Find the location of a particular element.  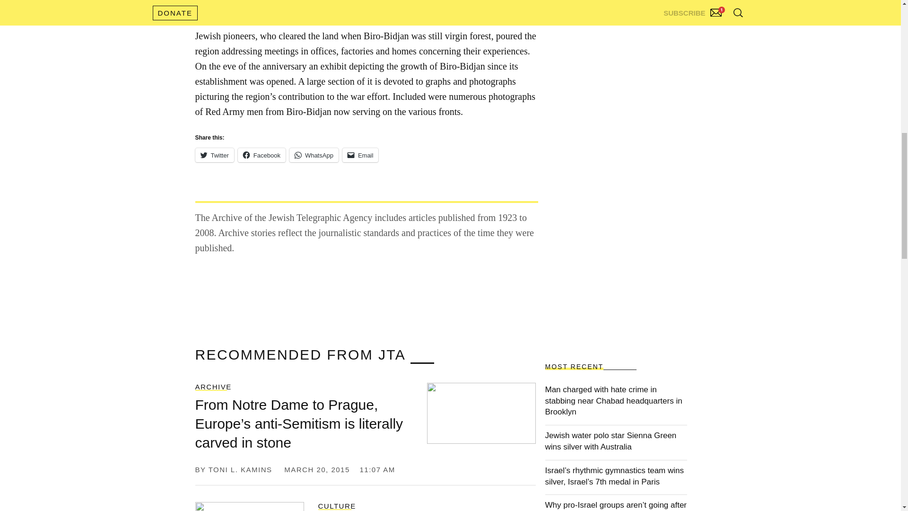

Click to email a link to a friend is located at coordinates (360, 155).